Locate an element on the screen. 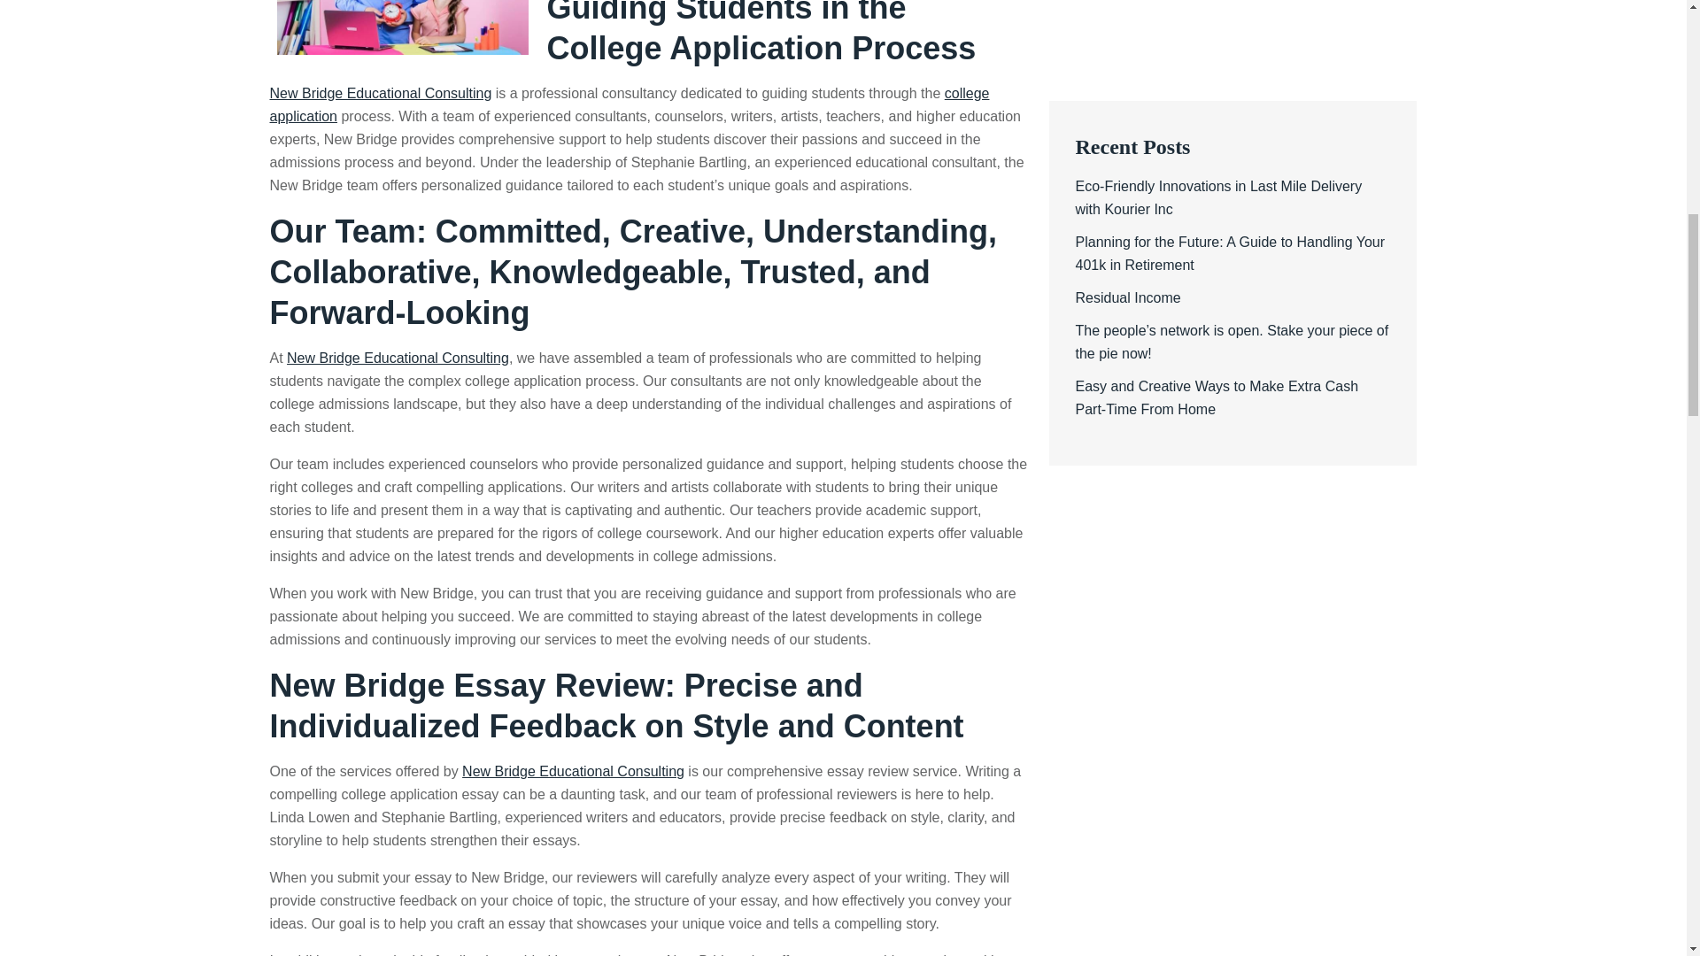 The image size is (1700, 956). New Bridge Educational Consulting is located at coordinates (379, 94).